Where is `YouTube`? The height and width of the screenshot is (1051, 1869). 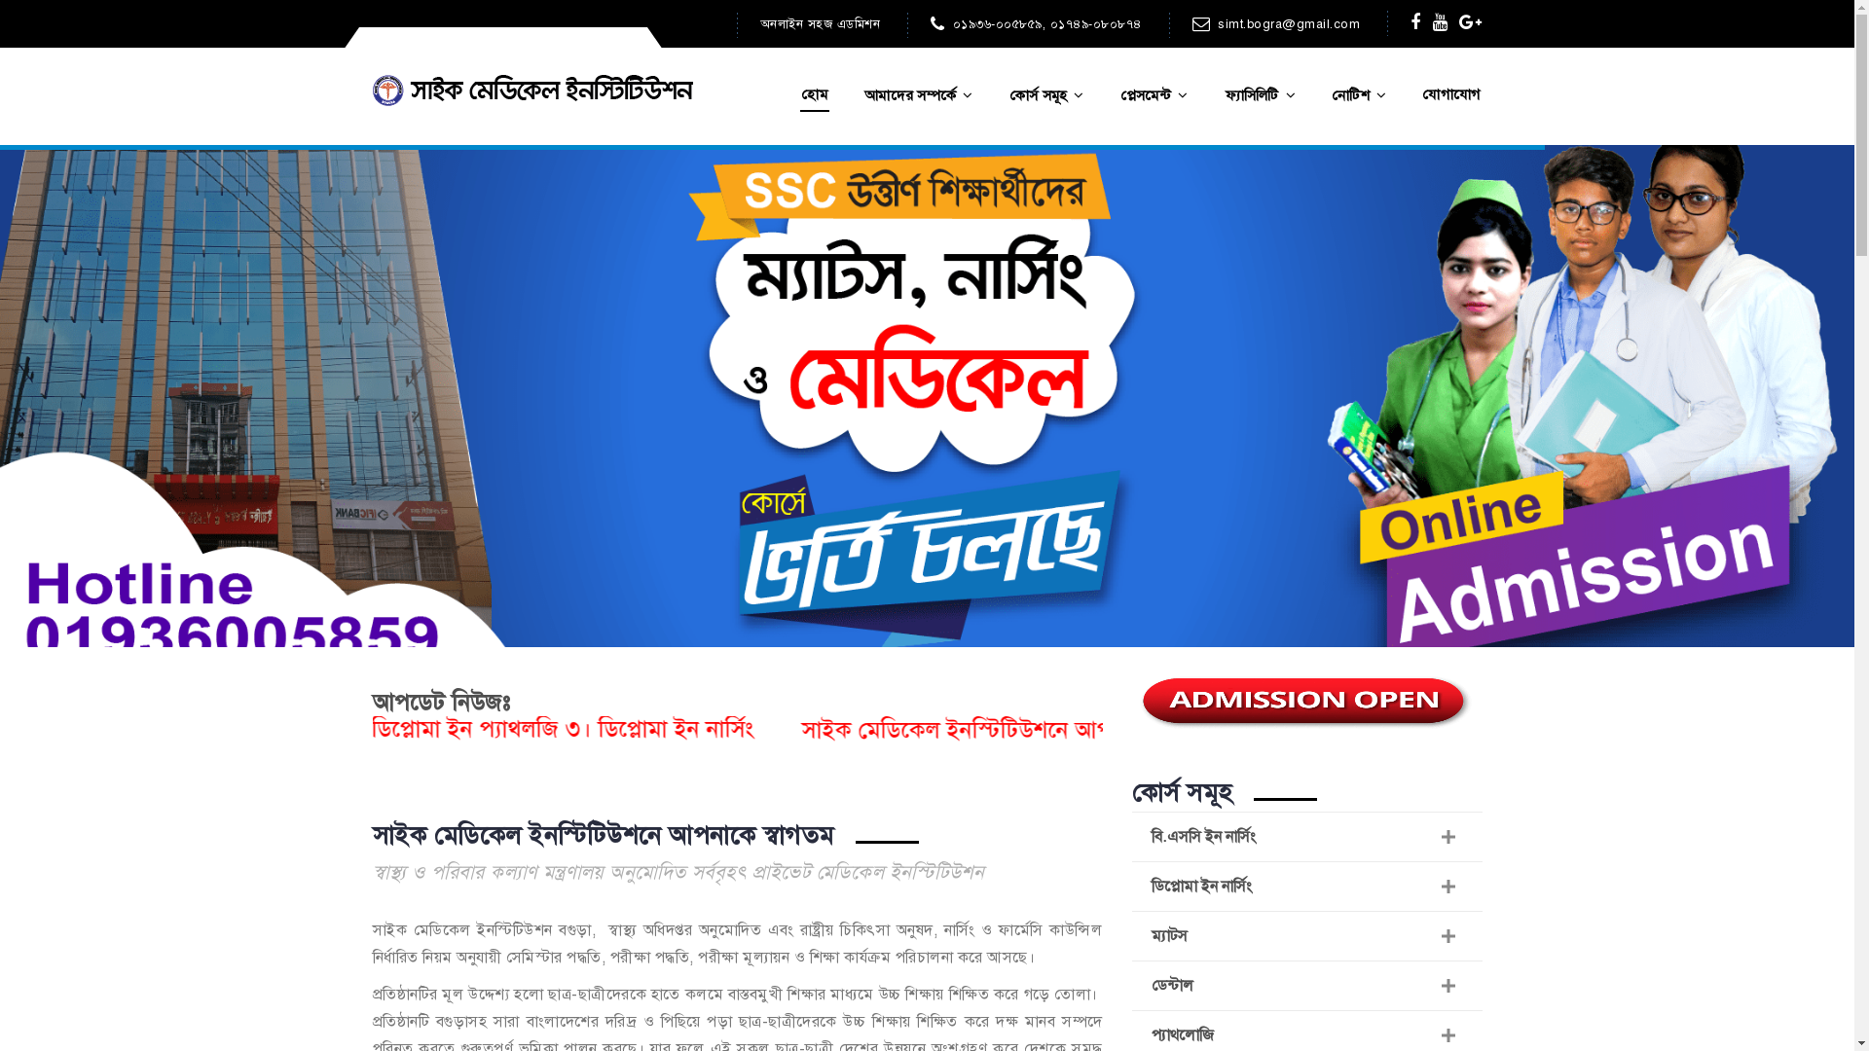
YouTube is located at coordinates (1441, 22).